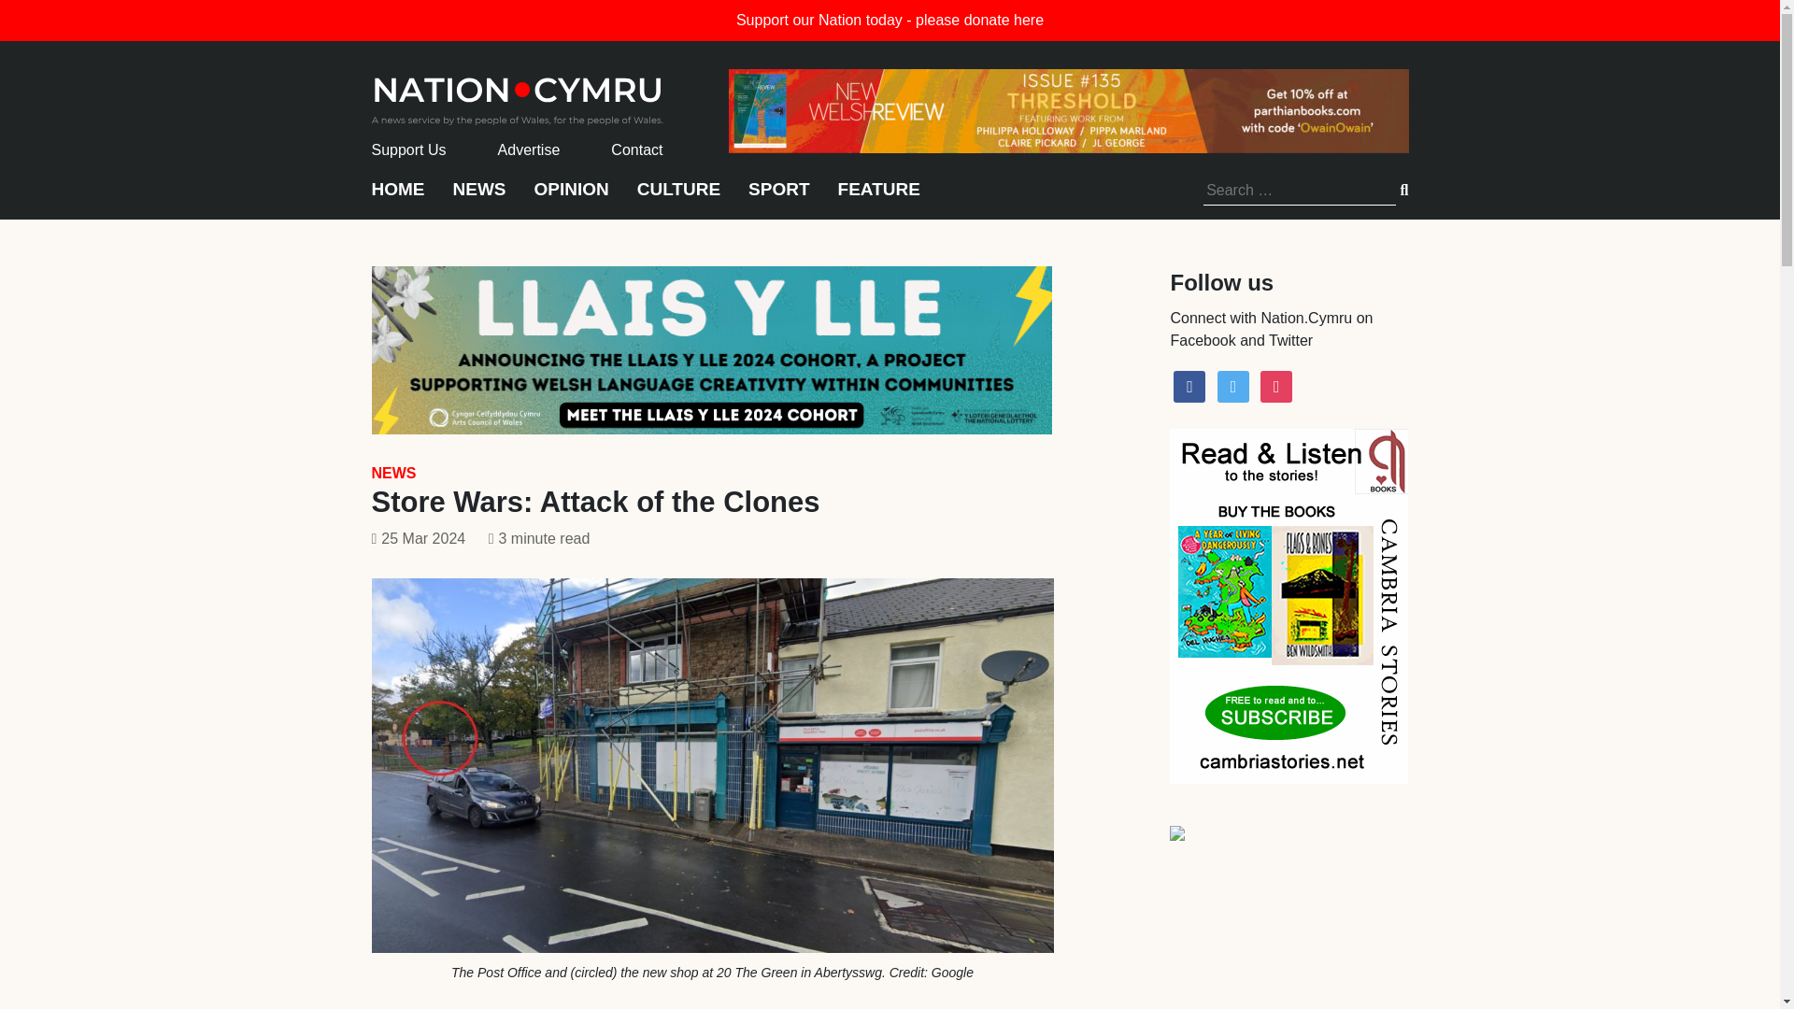 The width and height of the screenshot is (1794, 1009). What do you see at coordinates (878, 198) in the screenshot?
I see `FEATURE` at bounding box center [878, 198].